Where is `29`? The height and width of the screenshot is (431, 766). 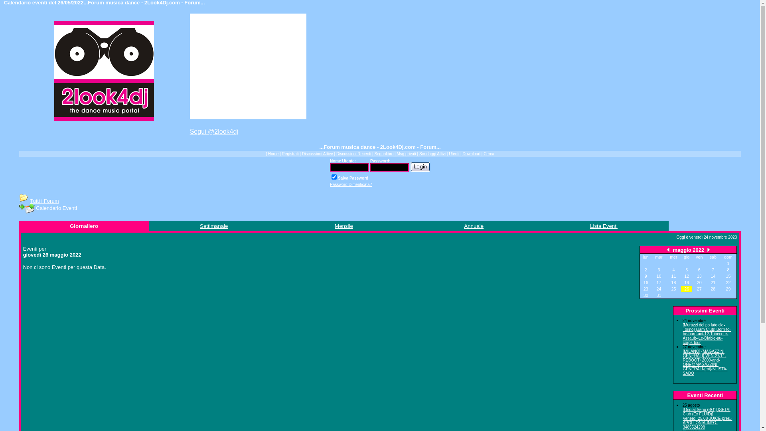 29 is located at coordinates (728, 289).